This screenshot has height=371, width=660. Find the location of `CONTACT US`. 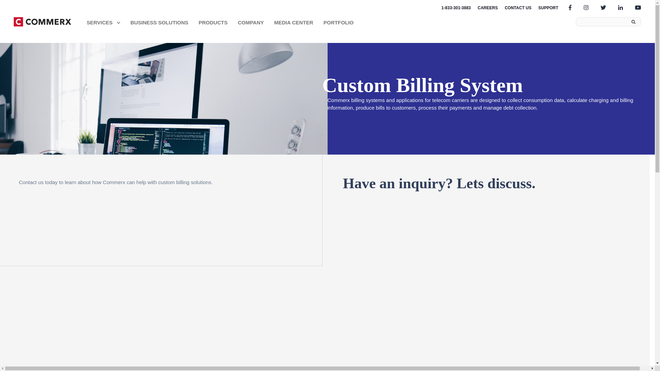

CONTACT US is located at coordinates (518, 8).